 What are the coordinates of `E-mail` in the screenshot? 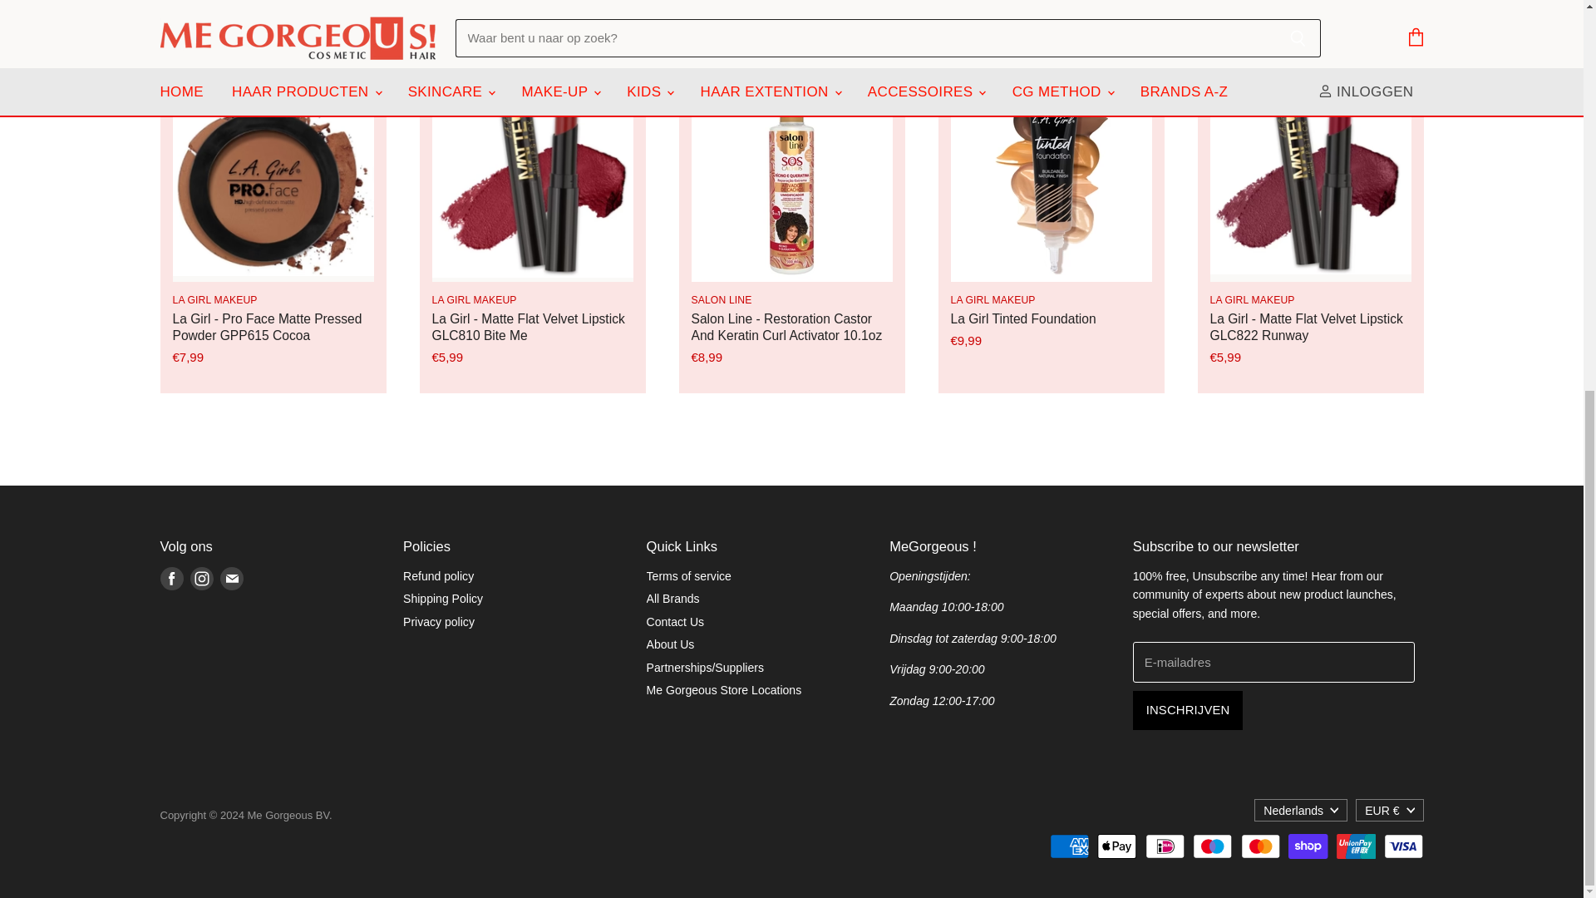 It's located at (230, 579).